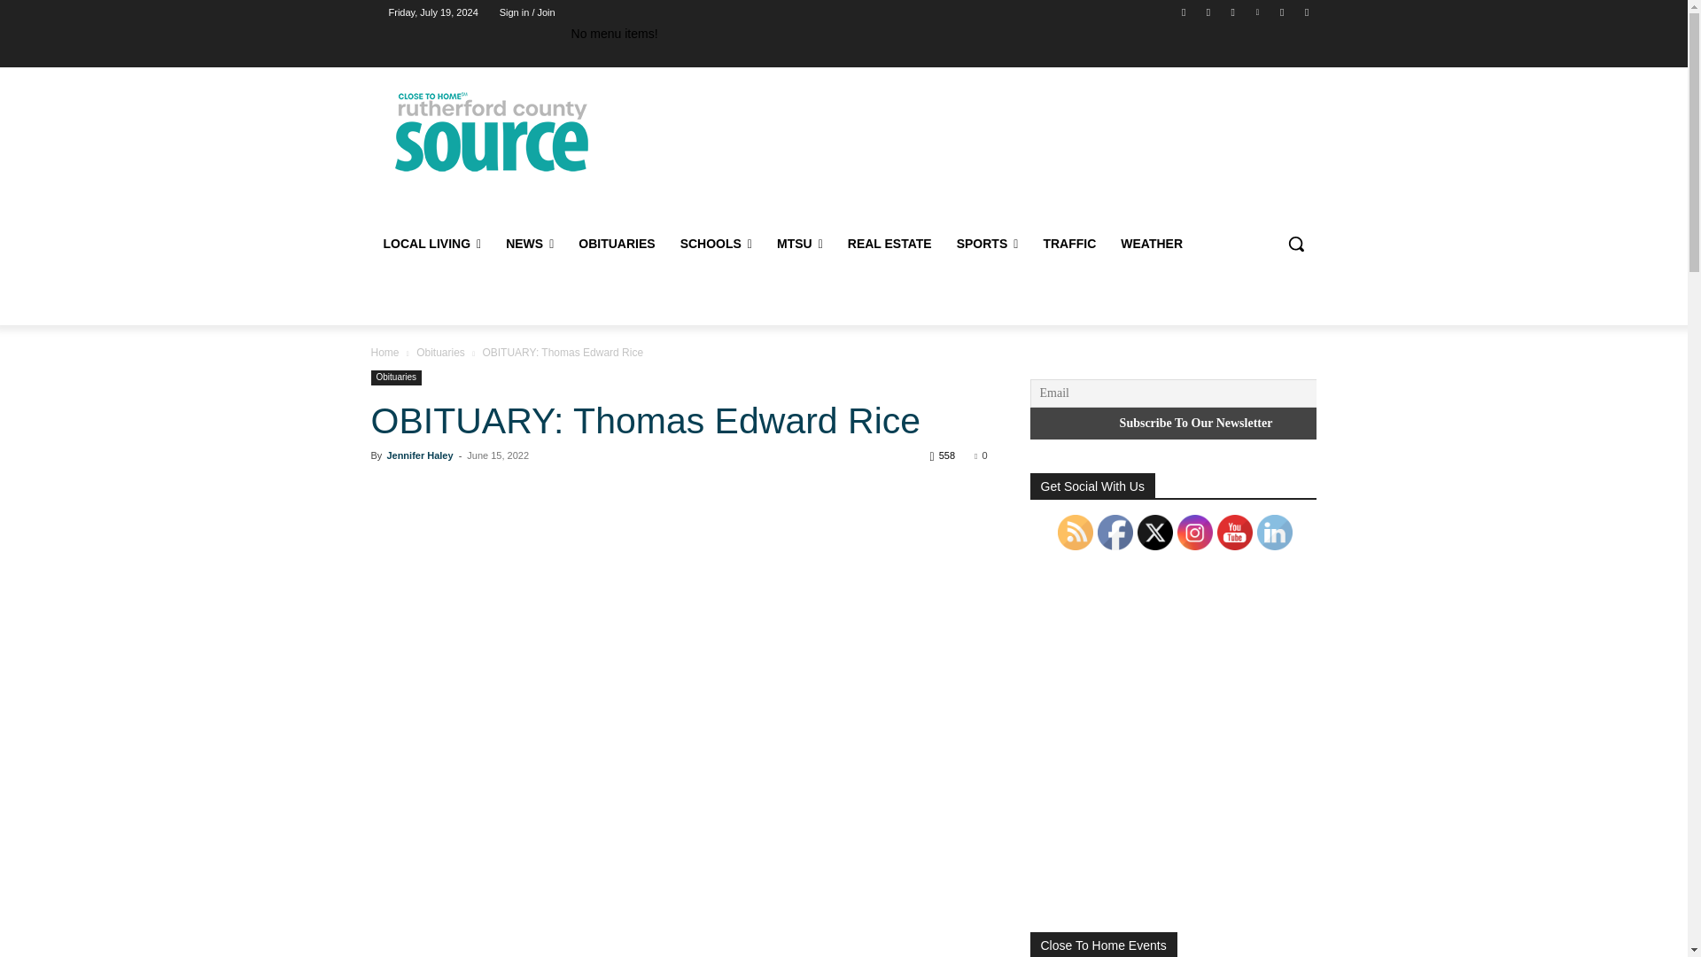 The image size is (1701, 957). Describe the element at coordinates (1233, 12) in the screenshot. I see `Instagram` at that location.